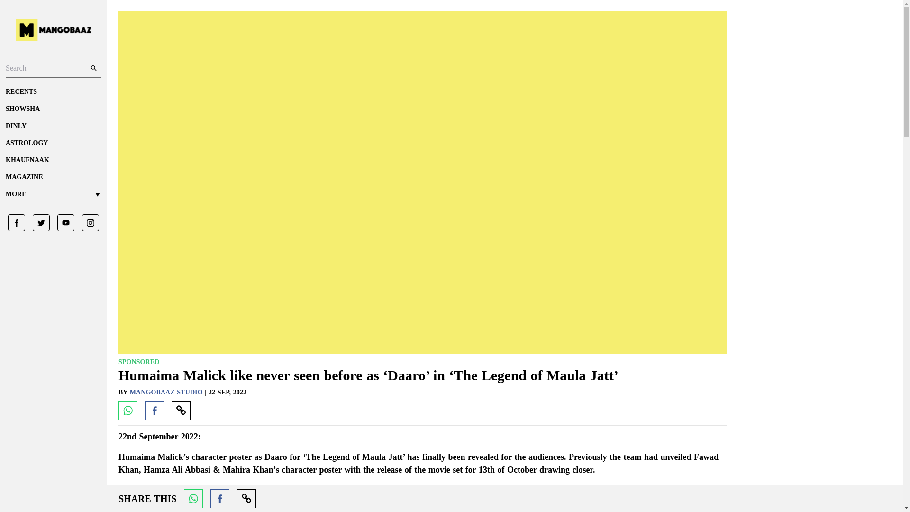  What do you see at coordinates (53, 126) in the screenshot?
I see `DINLY` at bounding box center [53, 126].